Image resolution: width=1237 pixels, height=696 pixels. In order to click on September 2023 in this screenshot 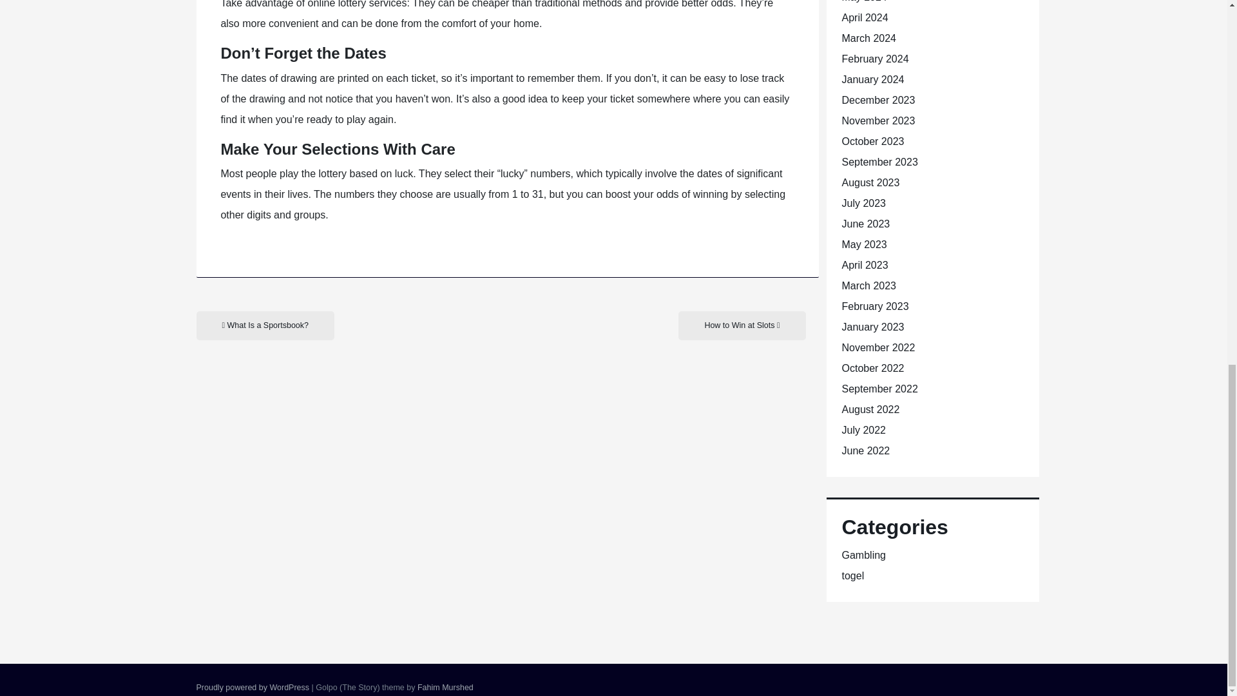, I will do `click(879, 162)`.